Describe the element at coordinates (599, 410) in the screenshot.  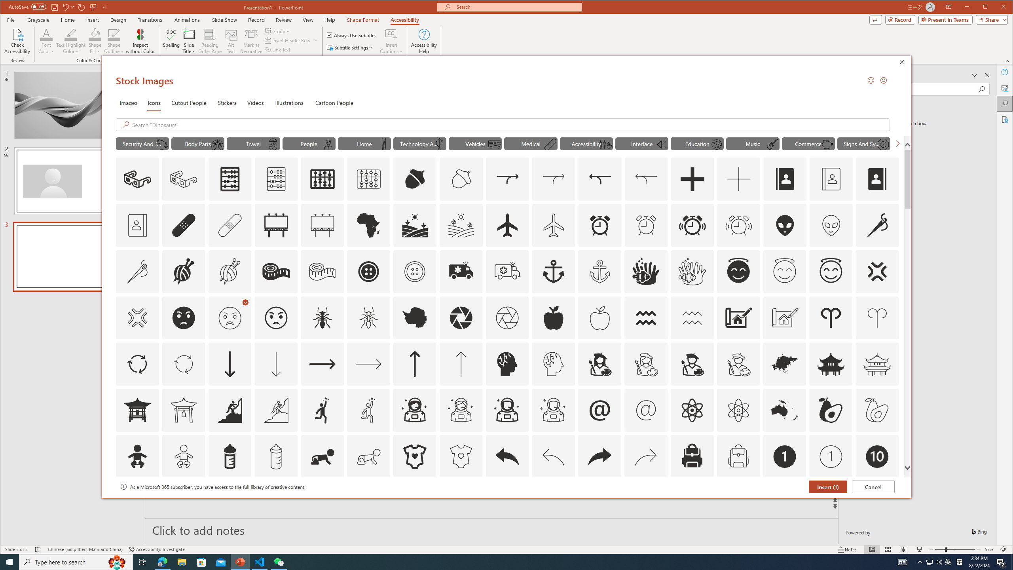
I see `AutomationID: Icons_At` at that location.